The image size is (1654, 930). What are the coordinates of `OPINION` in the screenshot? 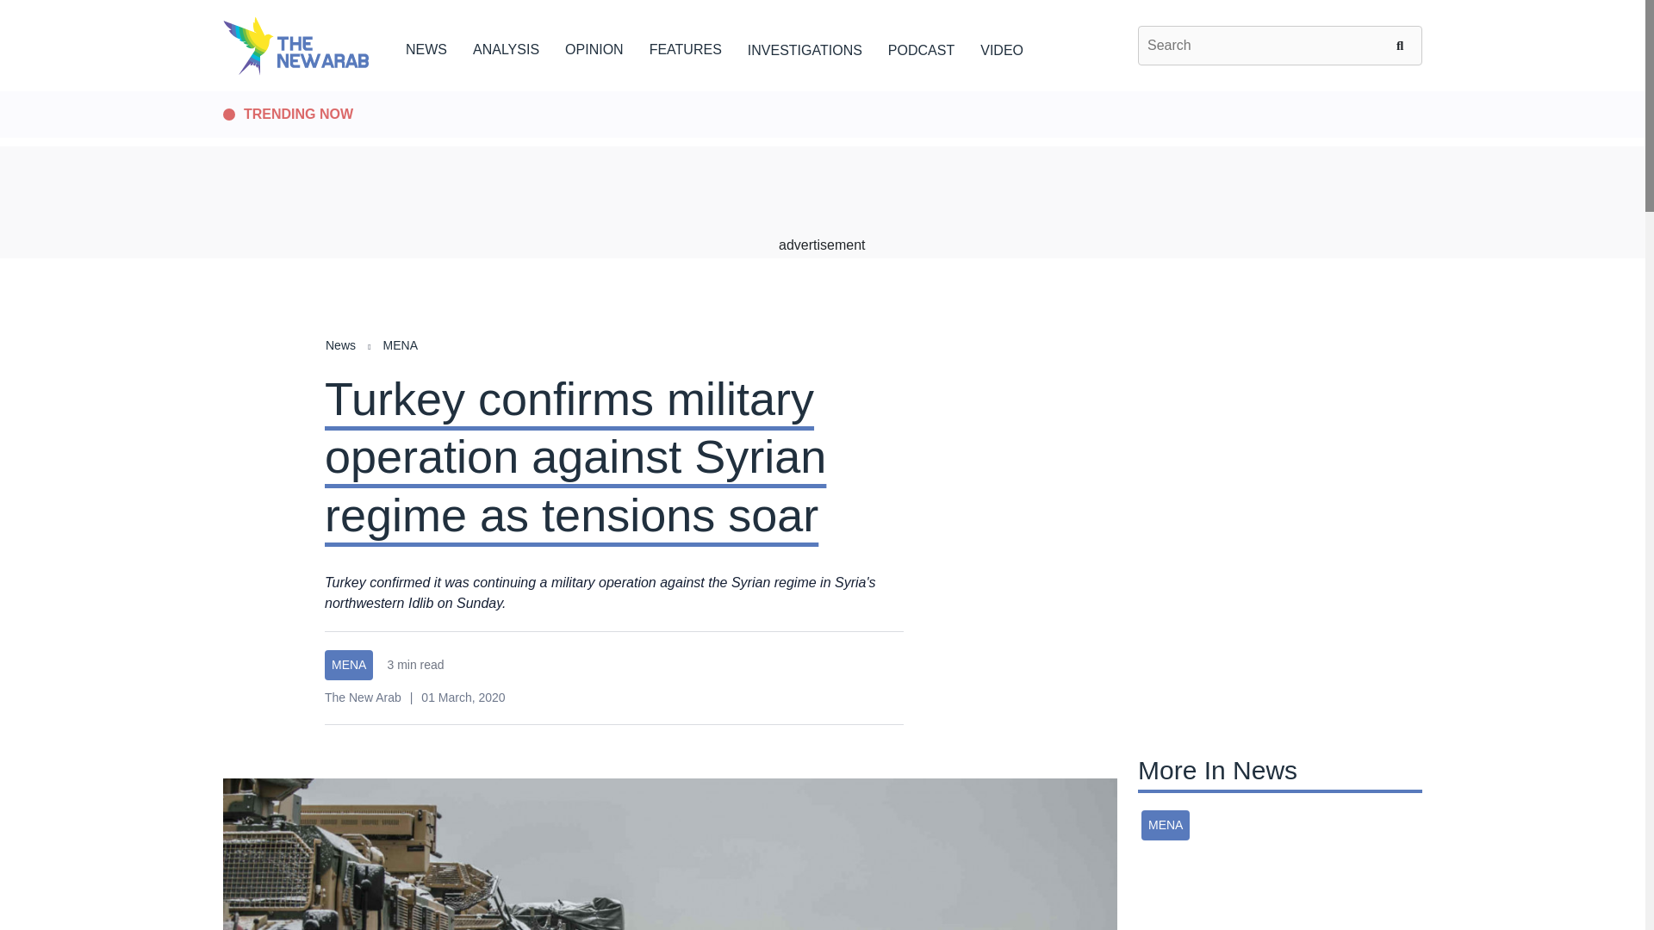 It's located at (594, 46).